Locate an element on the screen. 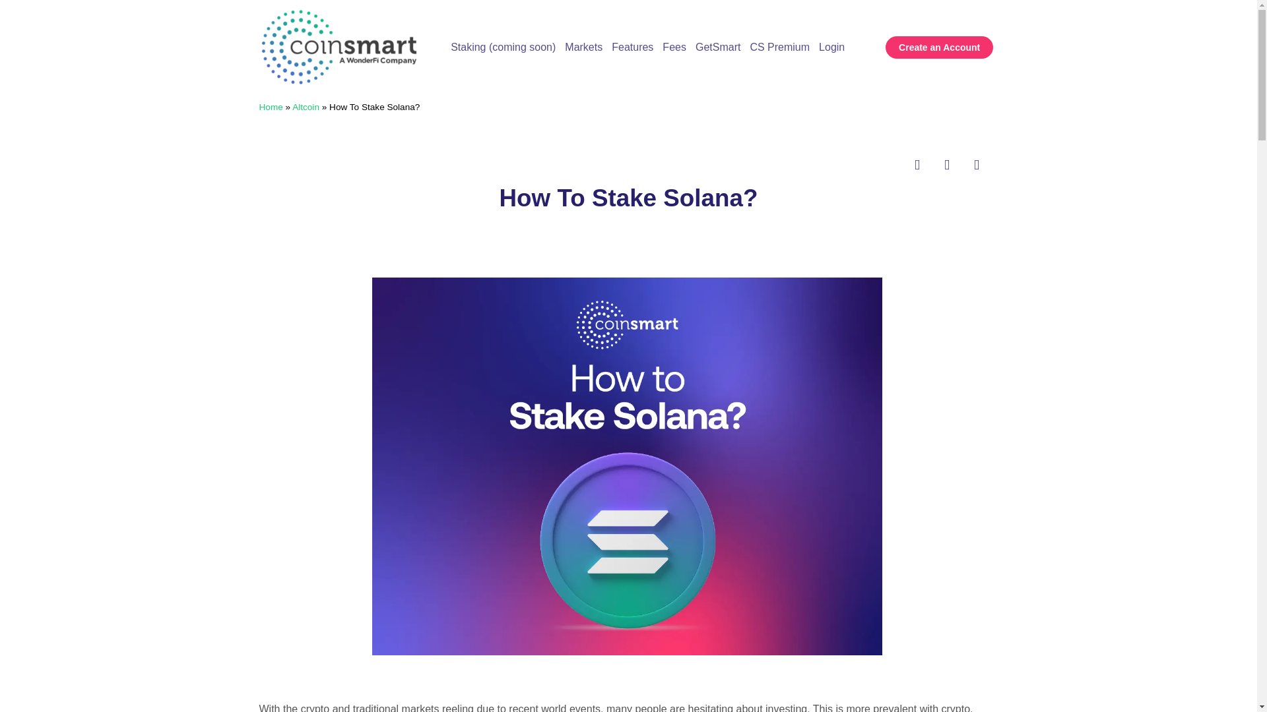  Markets is located at coordinates (583, 0).